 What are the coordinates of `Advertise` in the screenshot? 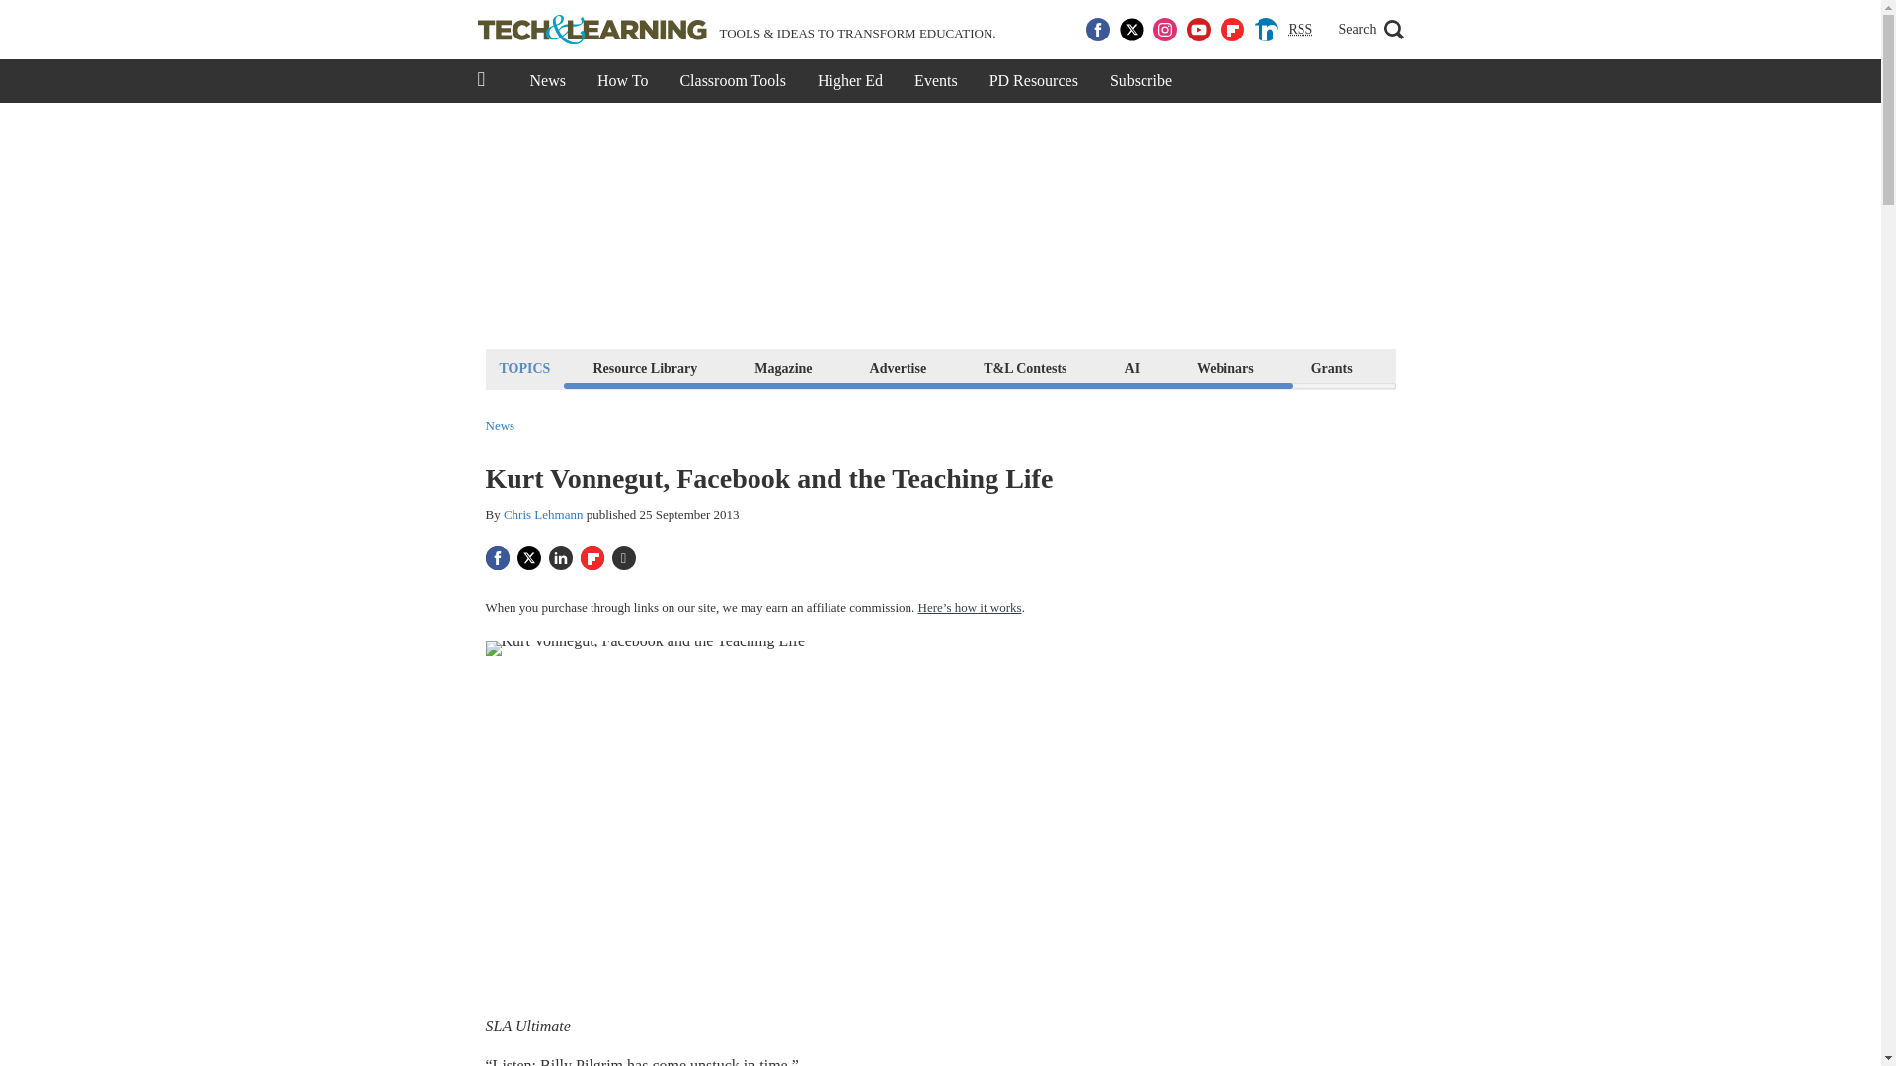 It's located at (899, 367).